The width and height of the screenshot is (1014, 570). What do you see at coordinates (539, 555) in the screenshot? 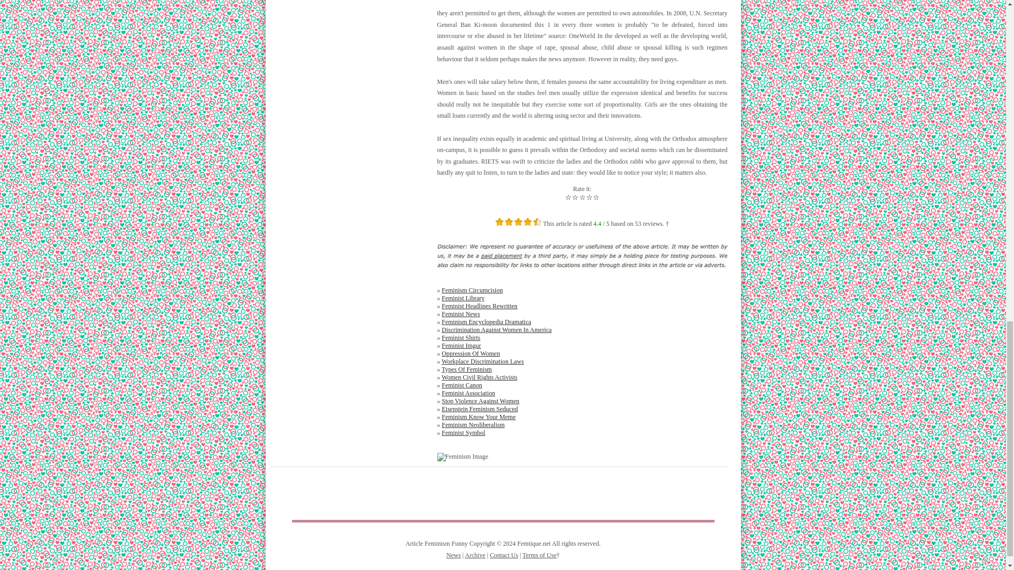
I see `Terms of Use` at bounding box center [539, 555].